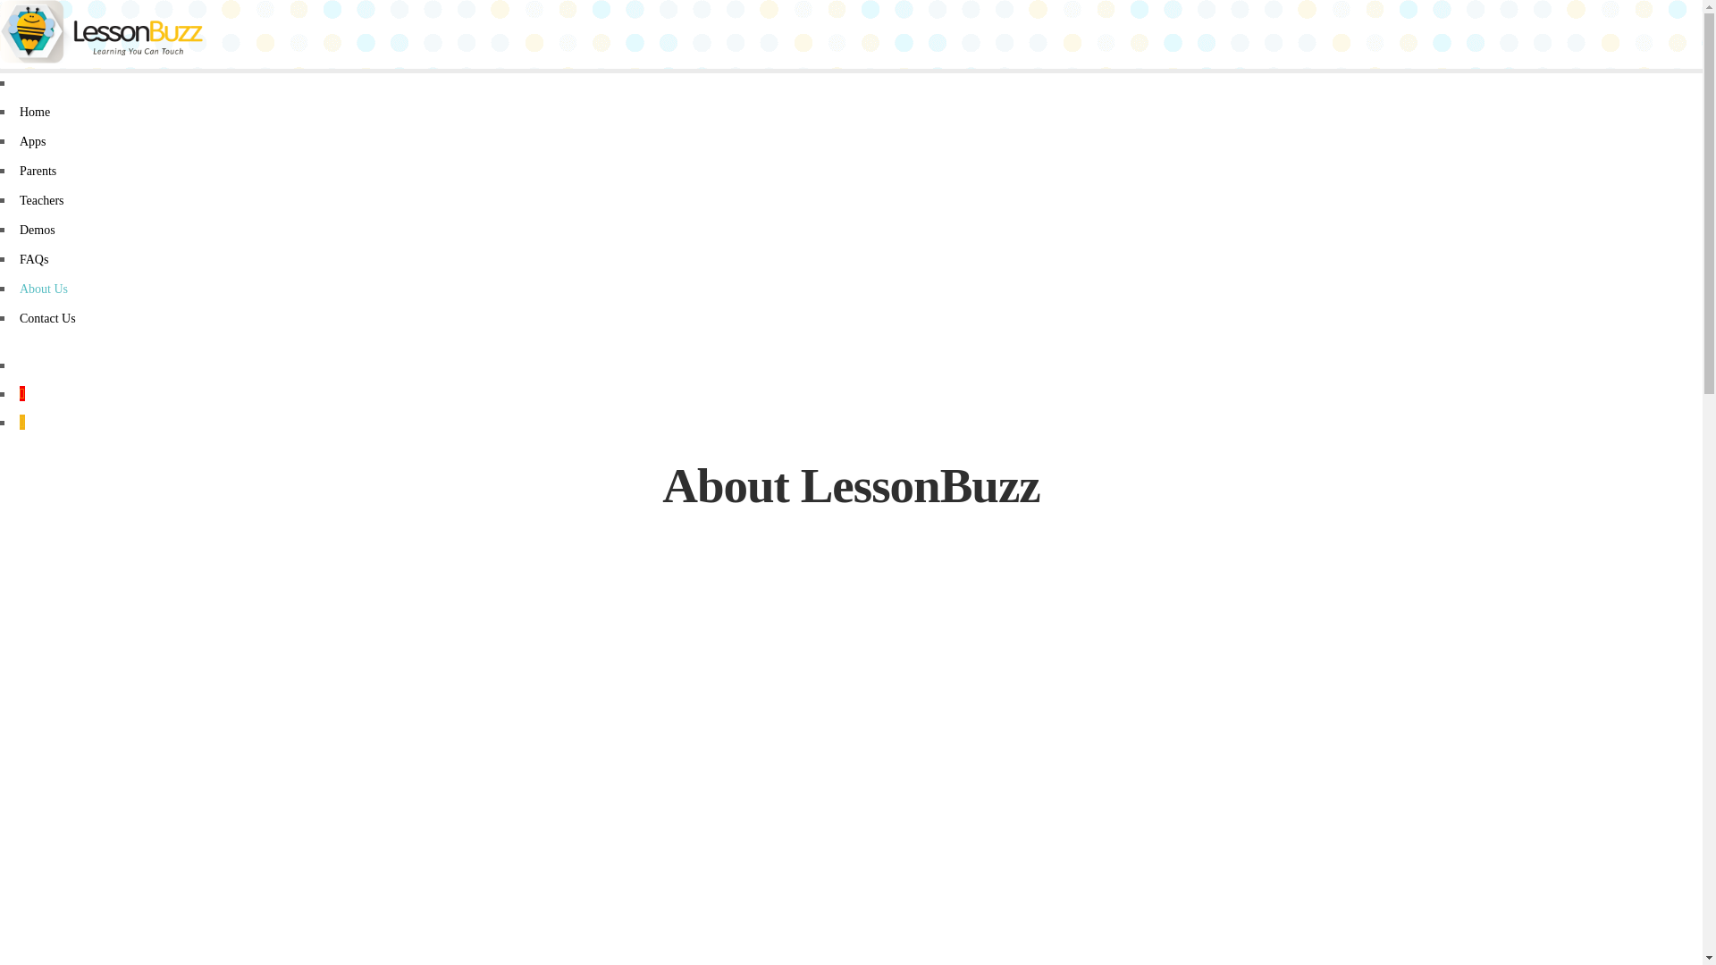 This screenshot has height=965, width=1716. What do you see at coordinates (42, 200) in the screenshot?
I see `Teachers` at bounding box center [42, 200].